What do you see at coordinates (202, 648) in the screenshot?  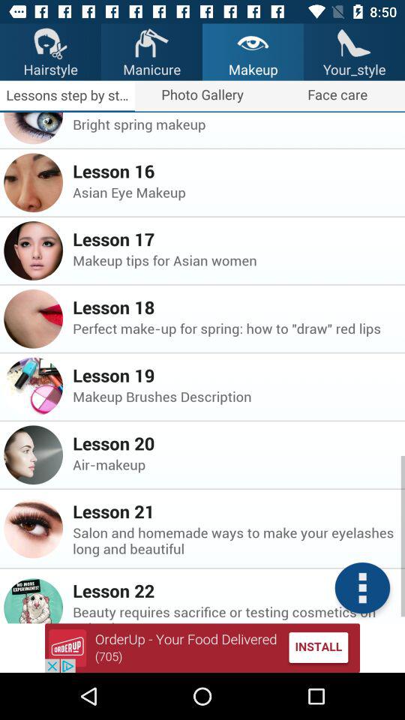 I see `advatisment` at bounding box center [202, 648].